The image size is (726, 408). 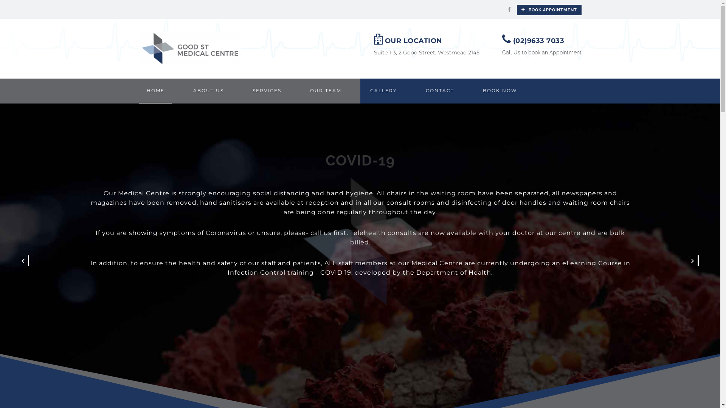 I want to click on ABOUT US, so click(x=208, y=91).